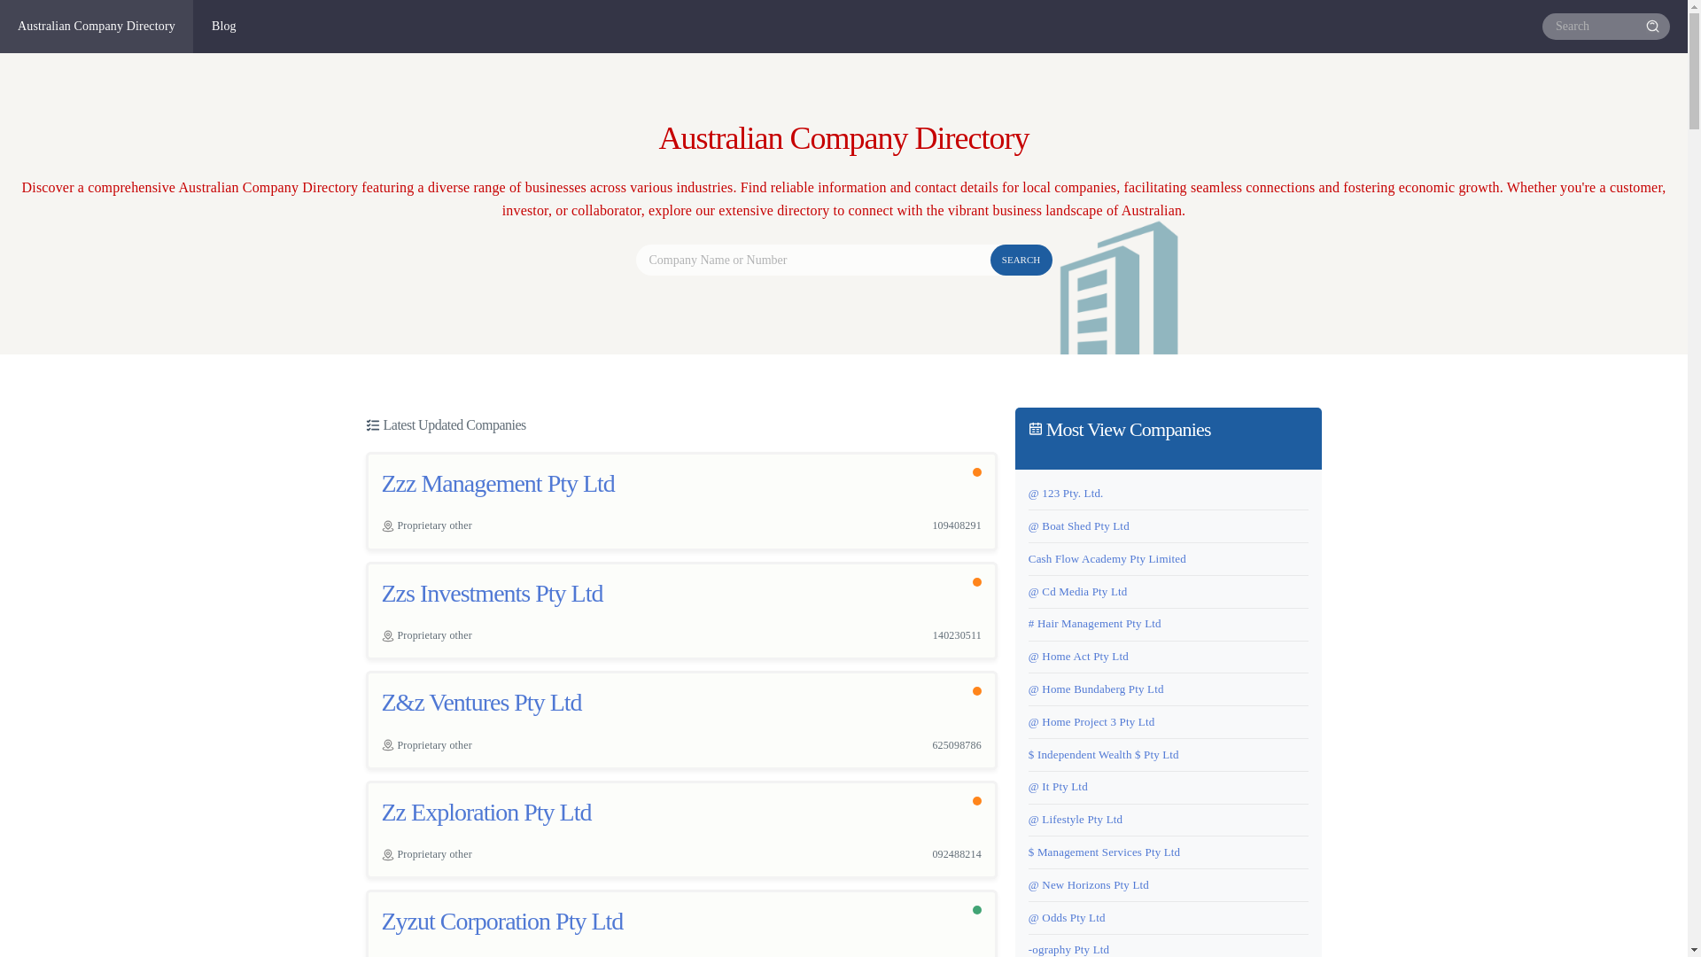 The image size is (1701, 957). I want to click on Z&z Ventures Pty Ltd, so click(481, 702).